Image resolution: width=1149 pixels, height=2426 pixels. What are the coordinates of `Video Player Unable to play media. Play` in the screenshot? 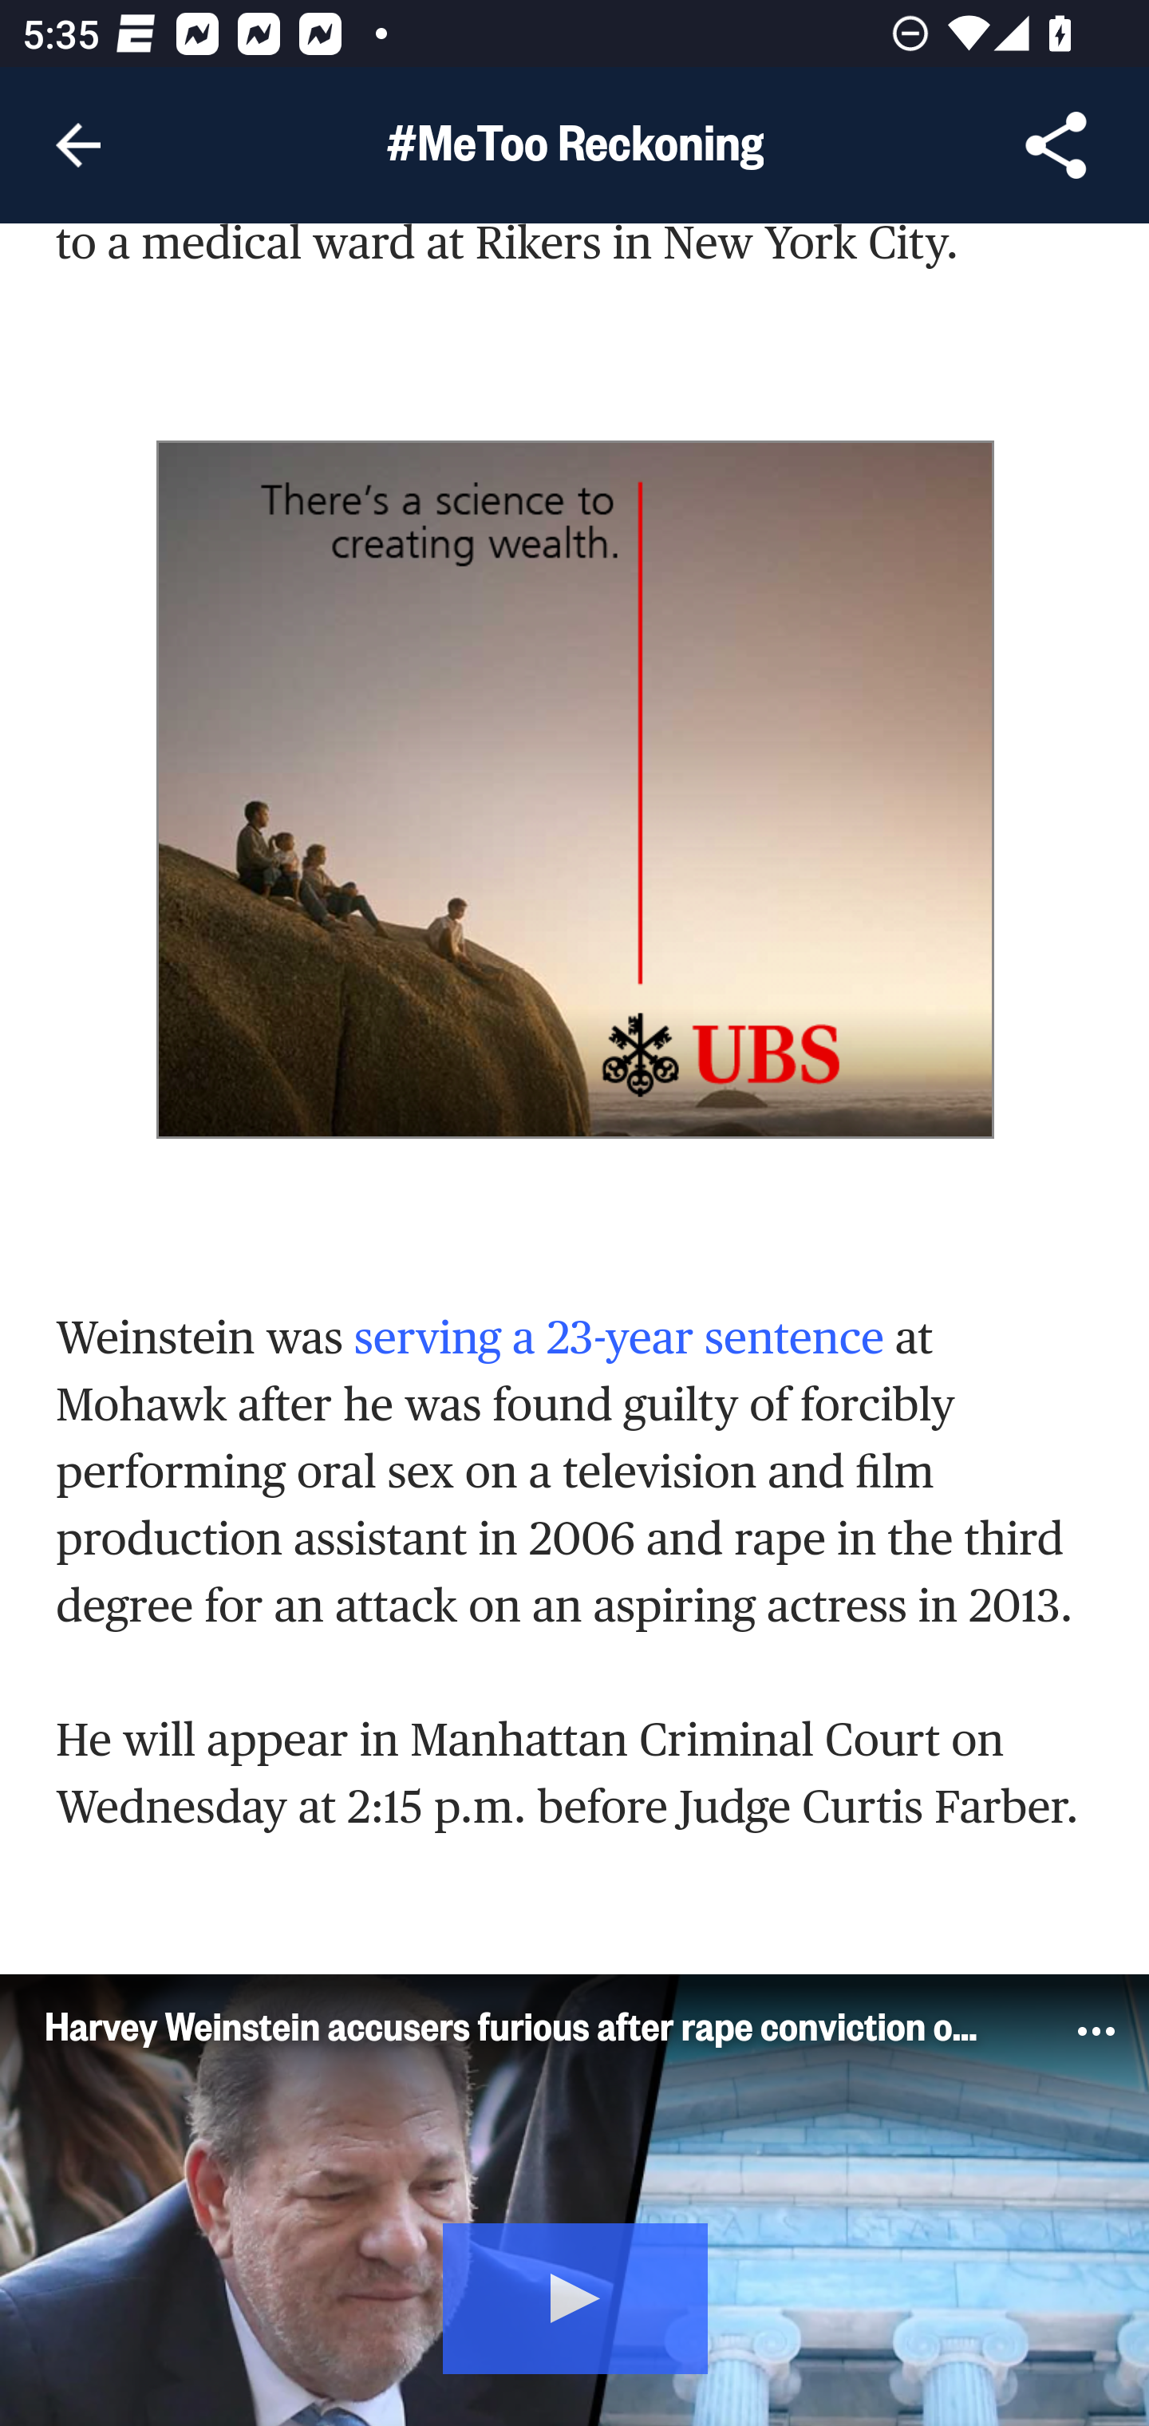 It's located at (574, 2200).